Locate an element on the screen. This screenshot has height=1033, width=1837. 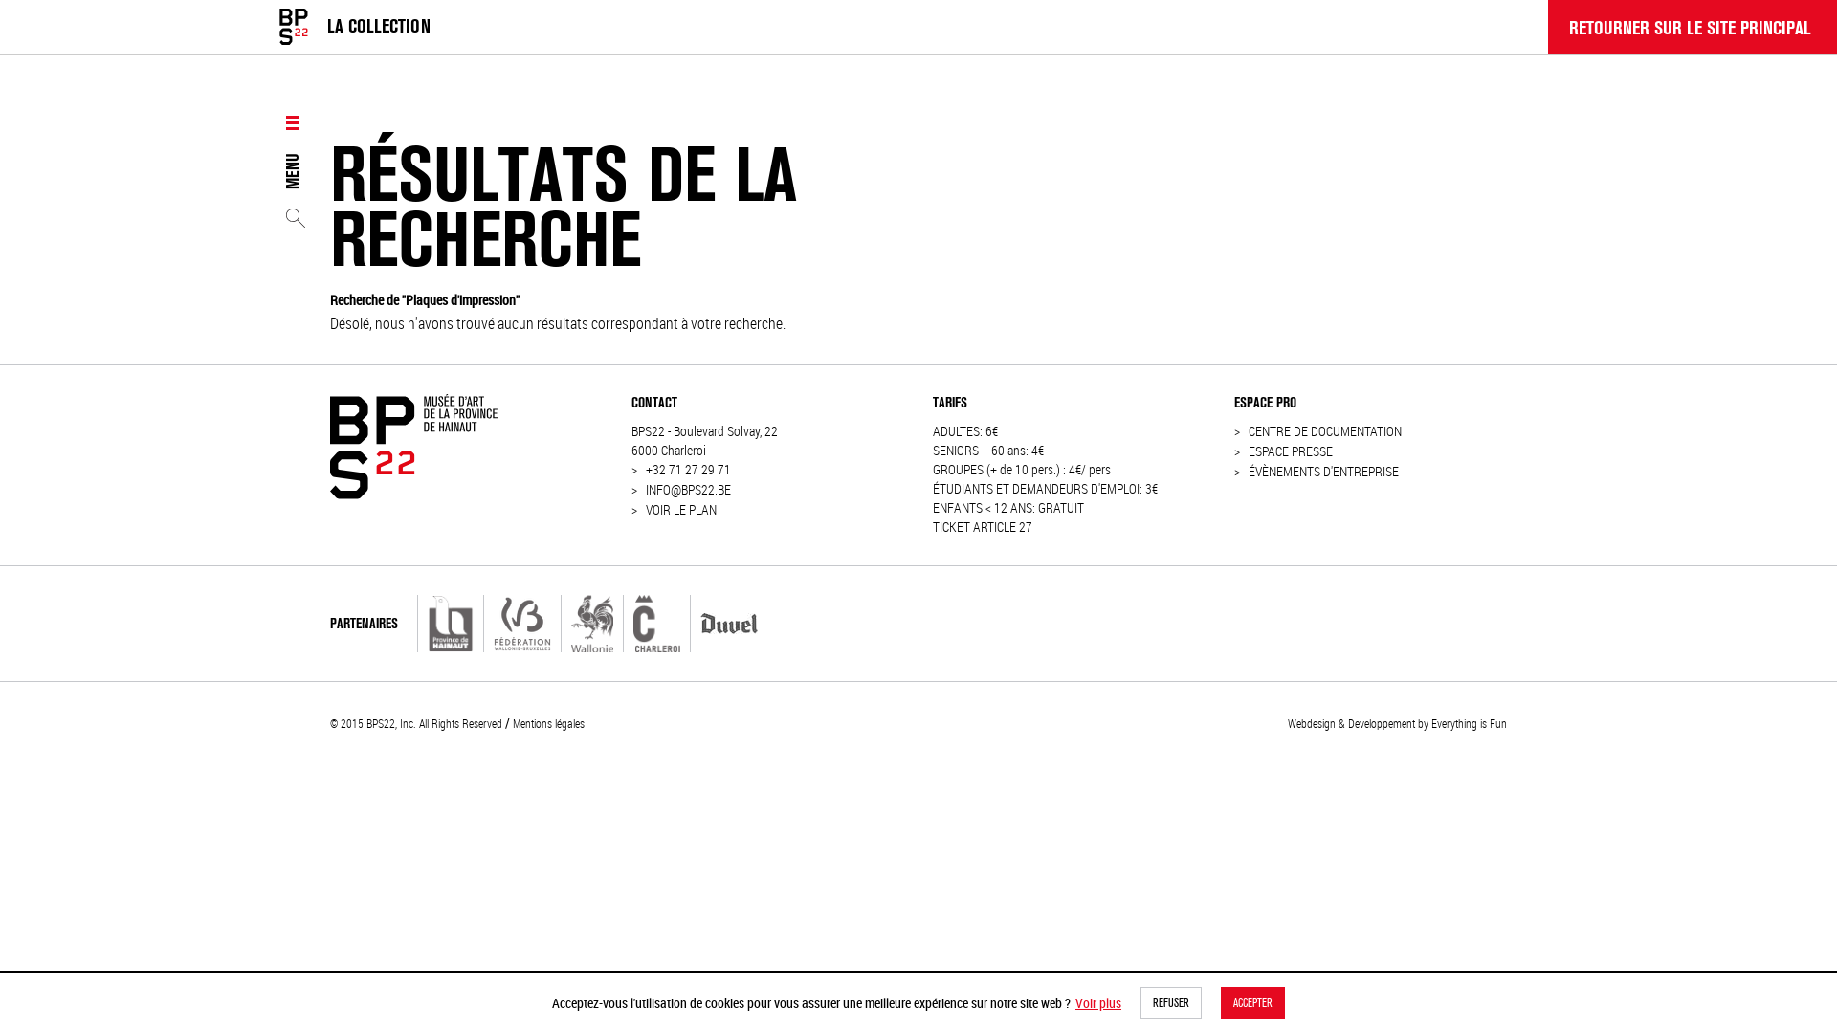
+32 71 27 29 71 is located at coordinates (689, 471).